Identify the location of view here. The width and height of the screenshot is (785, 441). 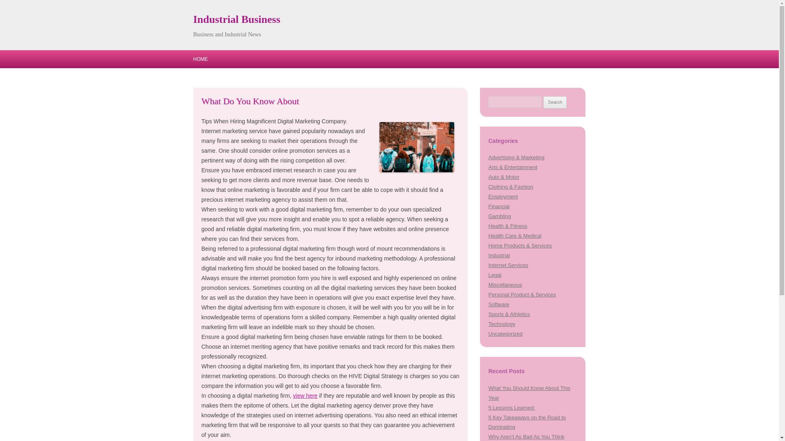
(305, 396).